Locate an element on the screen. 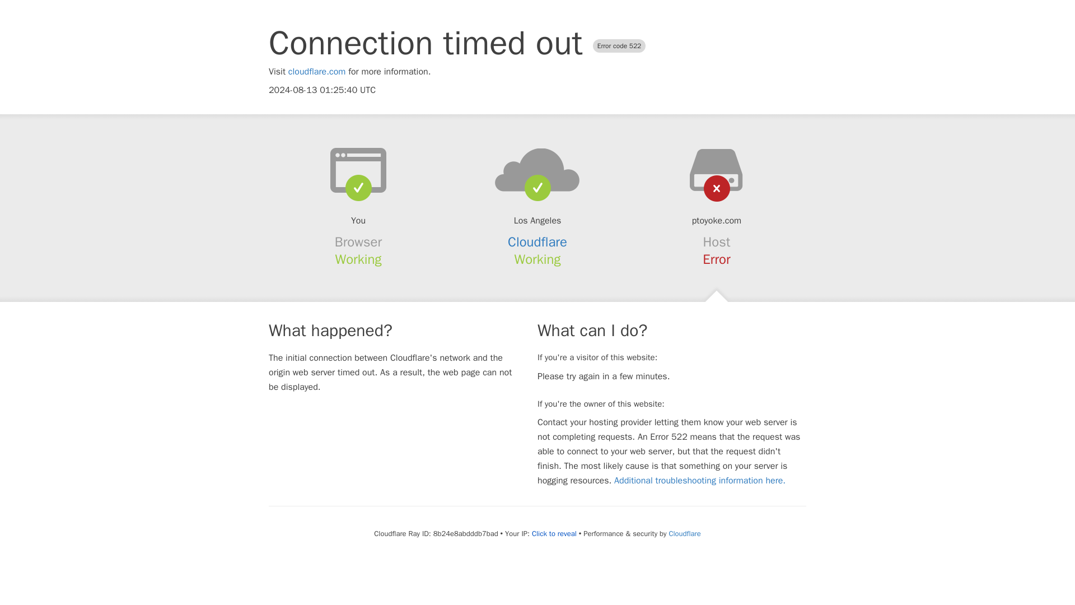  Click to reveal is located at coordinates (554, 533).